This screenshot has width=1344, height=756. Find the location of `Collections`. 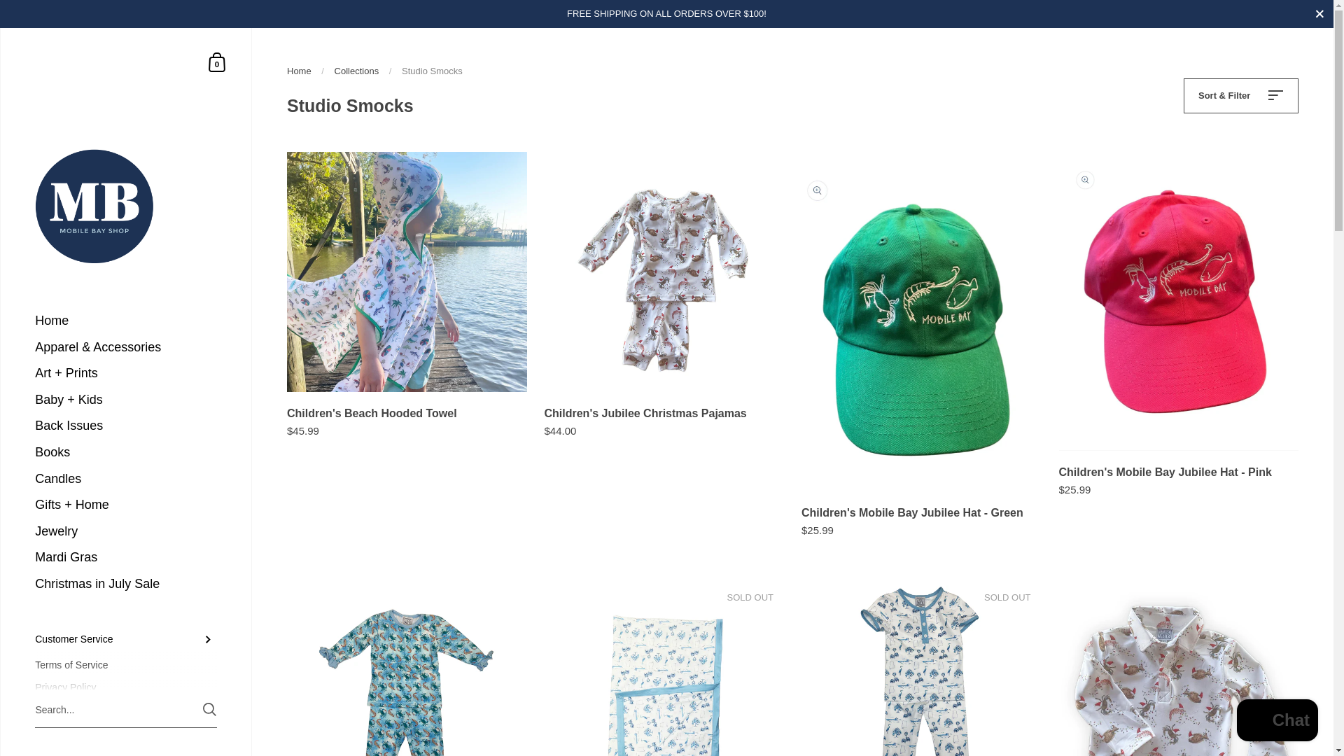

Collections is located at coordinates (357, 71).